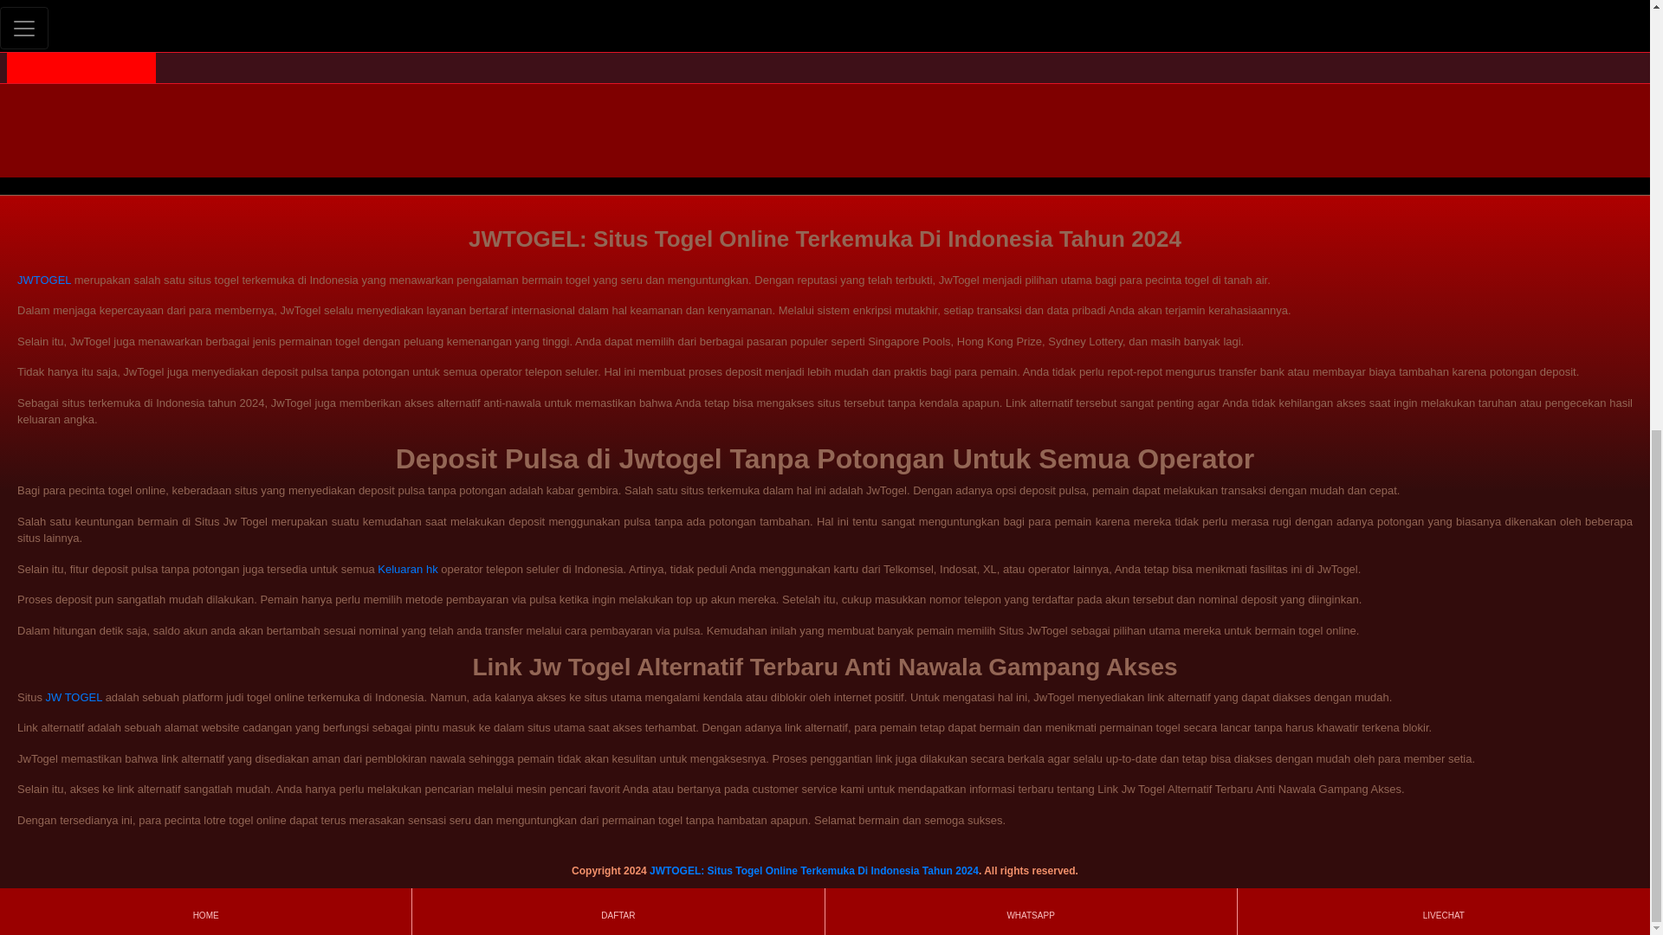 The width and height of the screenshot is (1663, 935). Describe the element at coordinates (1443, 118) in the screenshot. I see `LIVECHAT` at that location.